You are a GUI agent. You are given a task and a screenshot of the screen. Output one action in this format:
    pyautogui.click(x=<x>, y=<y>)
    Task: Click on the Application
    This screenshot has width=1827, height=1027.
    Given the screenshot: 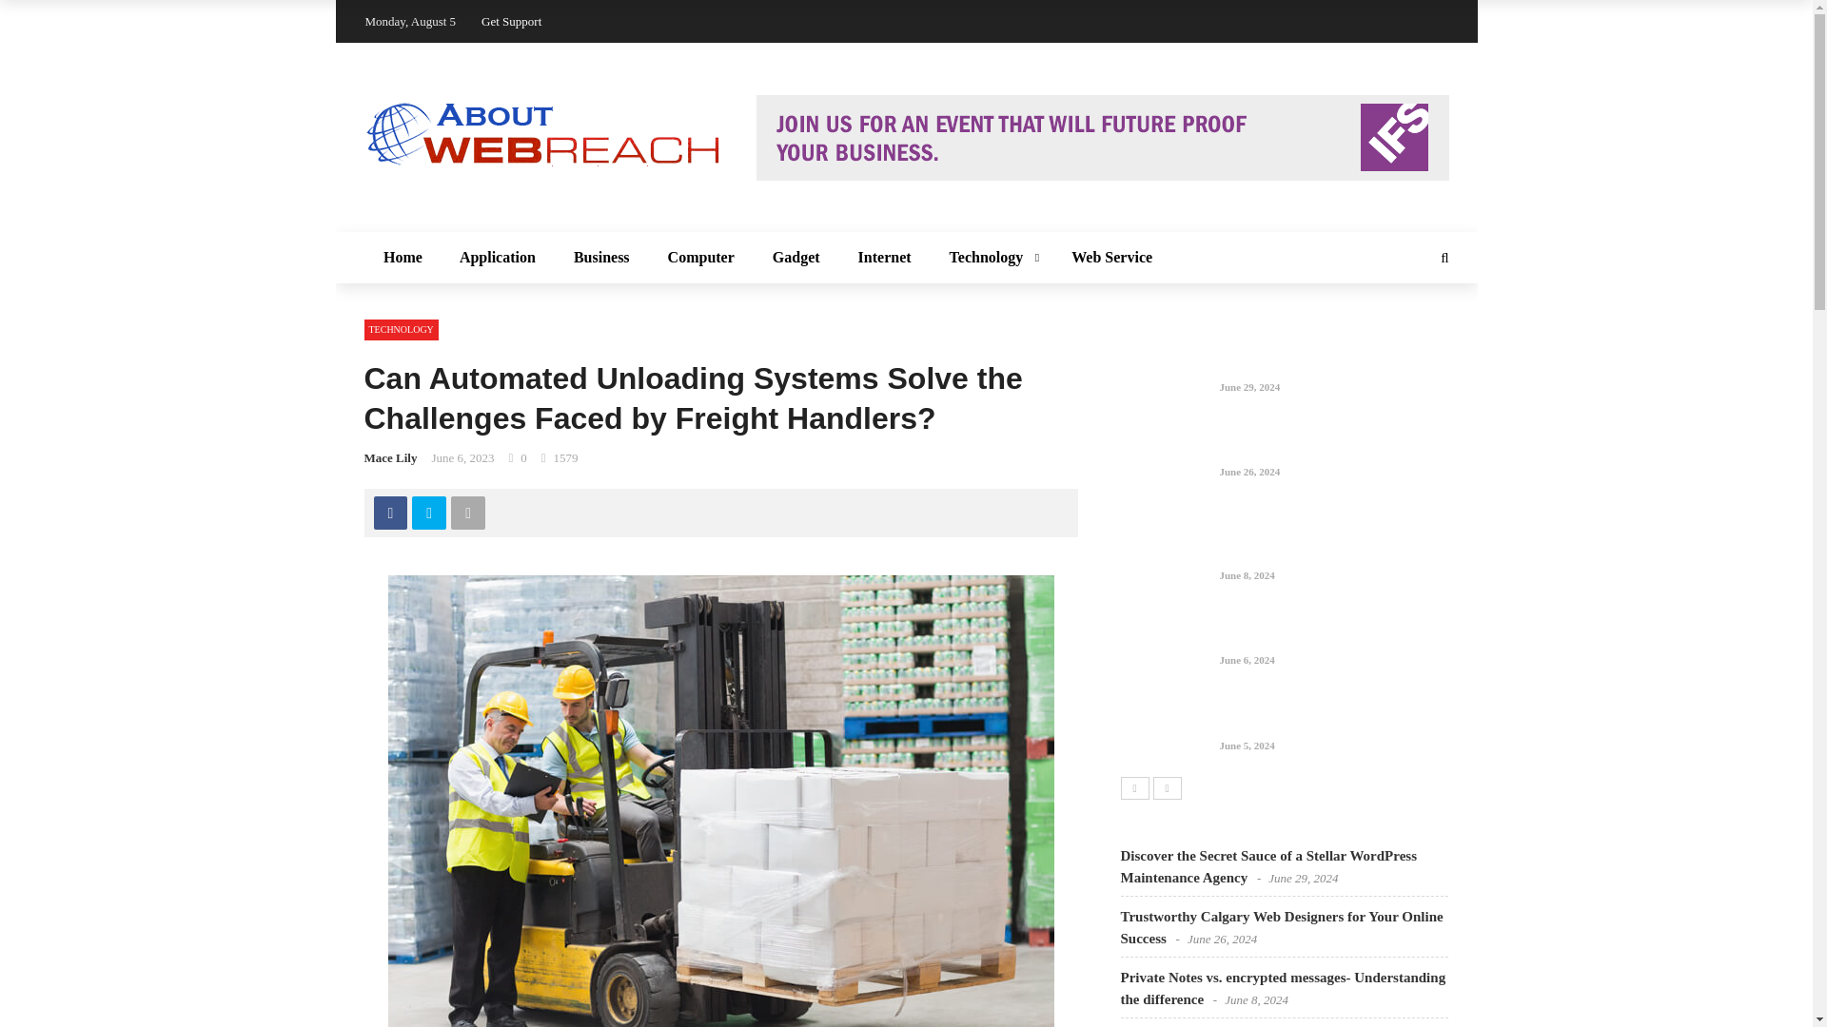 What is the action you would take?
    pyautogui.click(x=497, y=258)
    